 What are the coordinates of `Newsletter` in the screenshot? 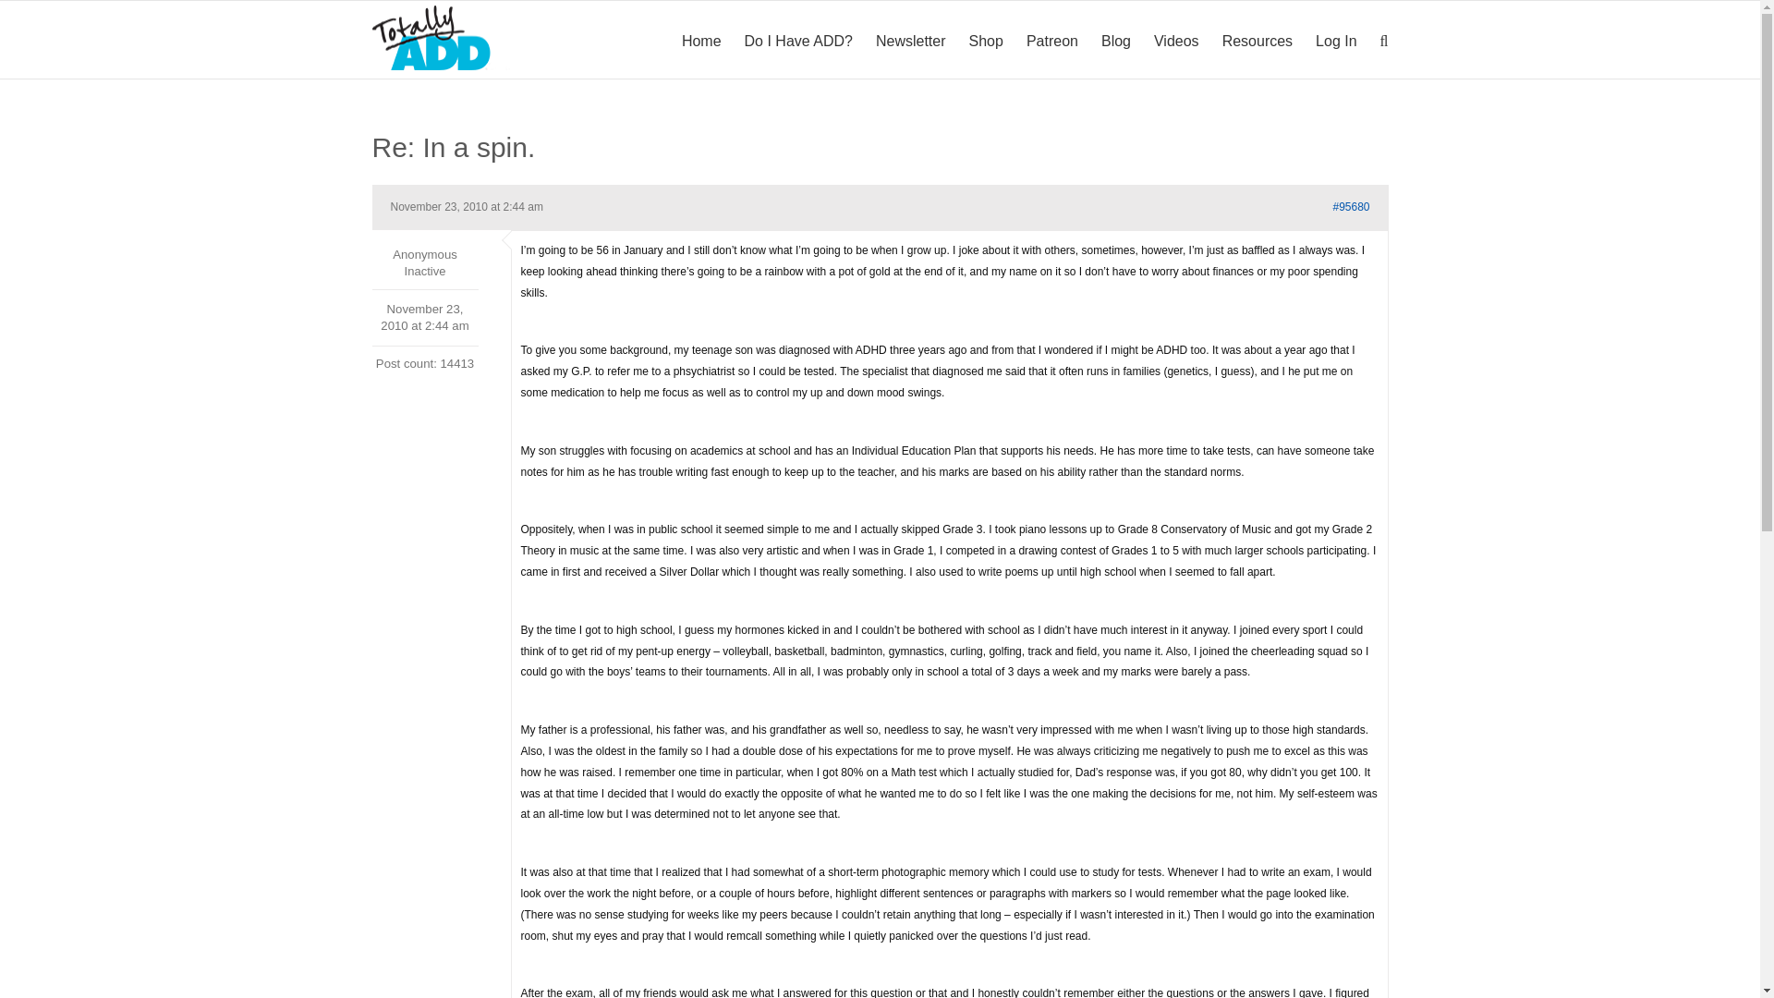 It's located at (911, 40).